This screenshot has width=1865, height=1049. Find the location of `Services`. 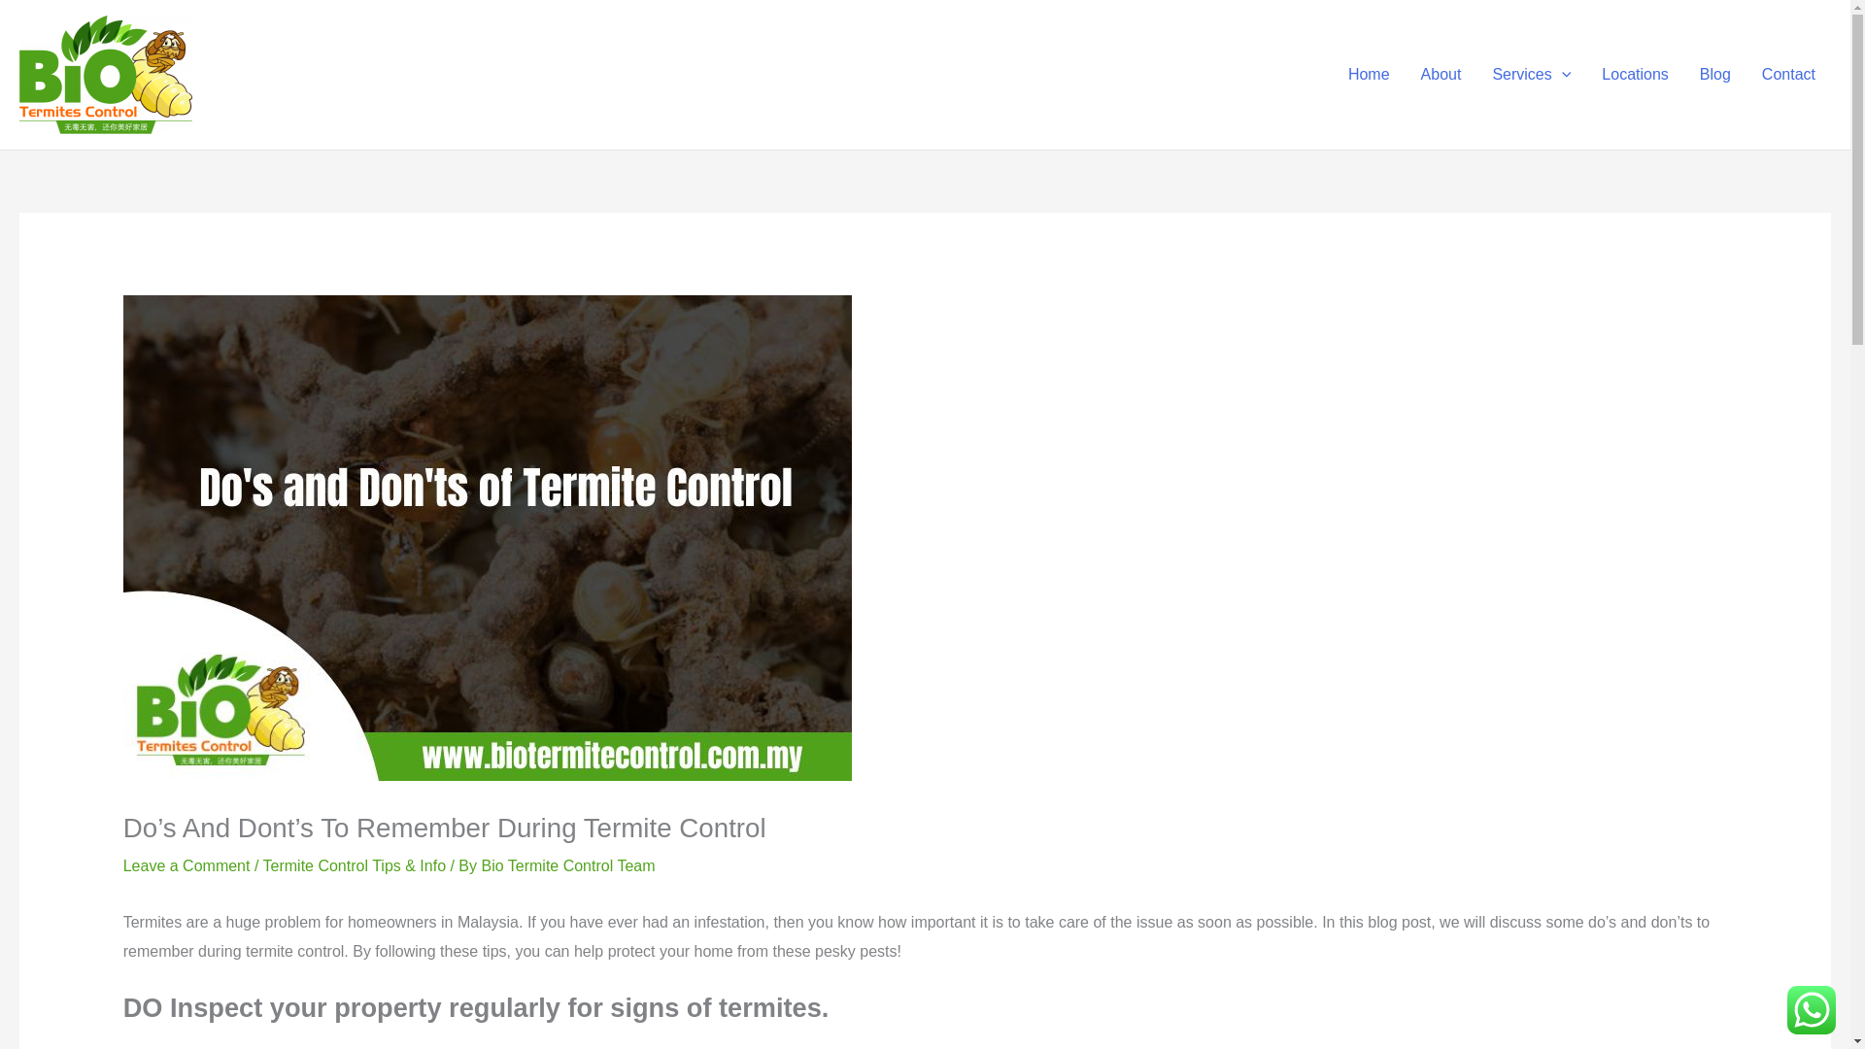

Services is located at coordinates (1531, 74).